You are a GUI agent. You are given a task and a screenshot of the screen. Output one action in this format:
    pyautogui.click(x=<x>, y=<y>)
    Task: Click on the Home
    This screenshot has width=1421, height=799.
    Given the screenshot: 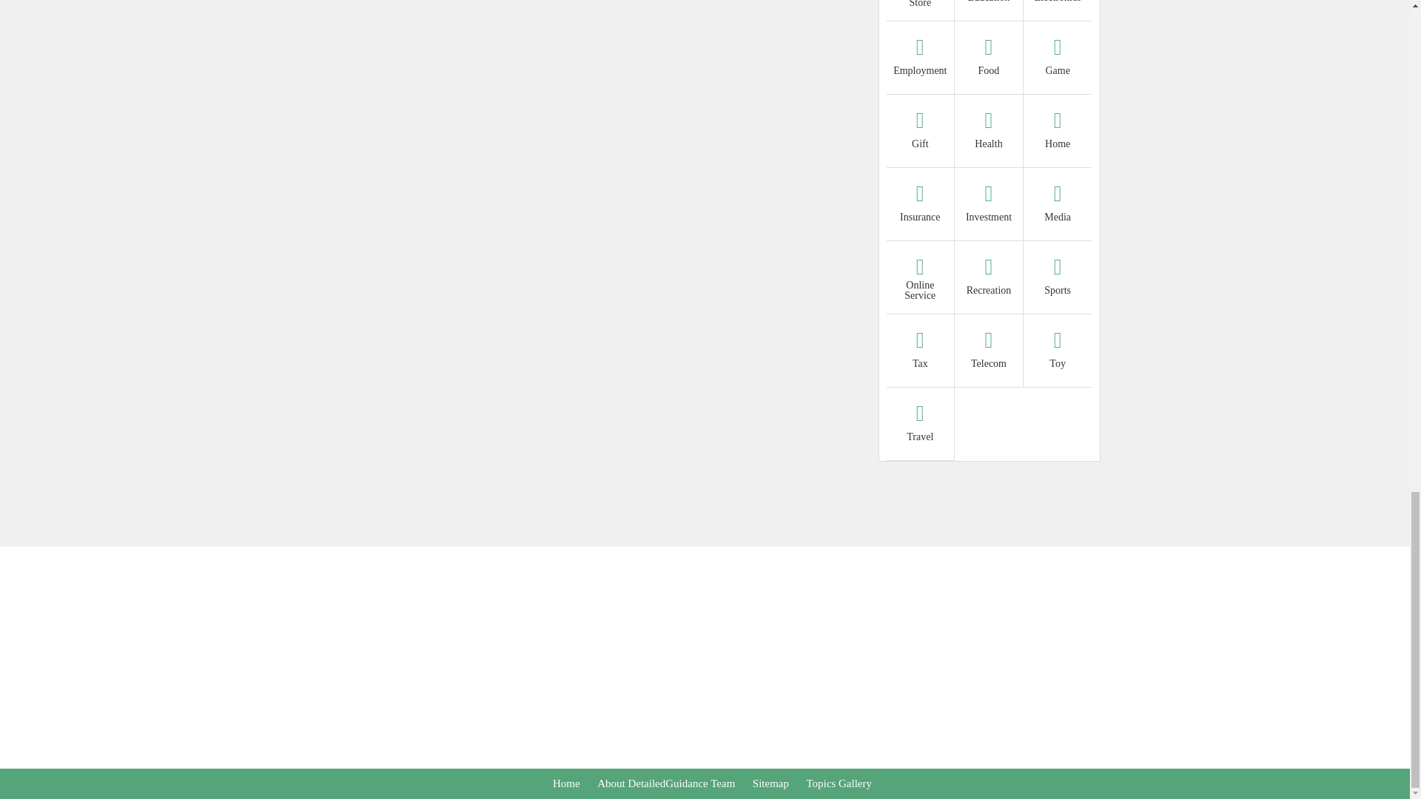 What is the action you would take?
    pyautogui.click(x=1058, y=132)
    